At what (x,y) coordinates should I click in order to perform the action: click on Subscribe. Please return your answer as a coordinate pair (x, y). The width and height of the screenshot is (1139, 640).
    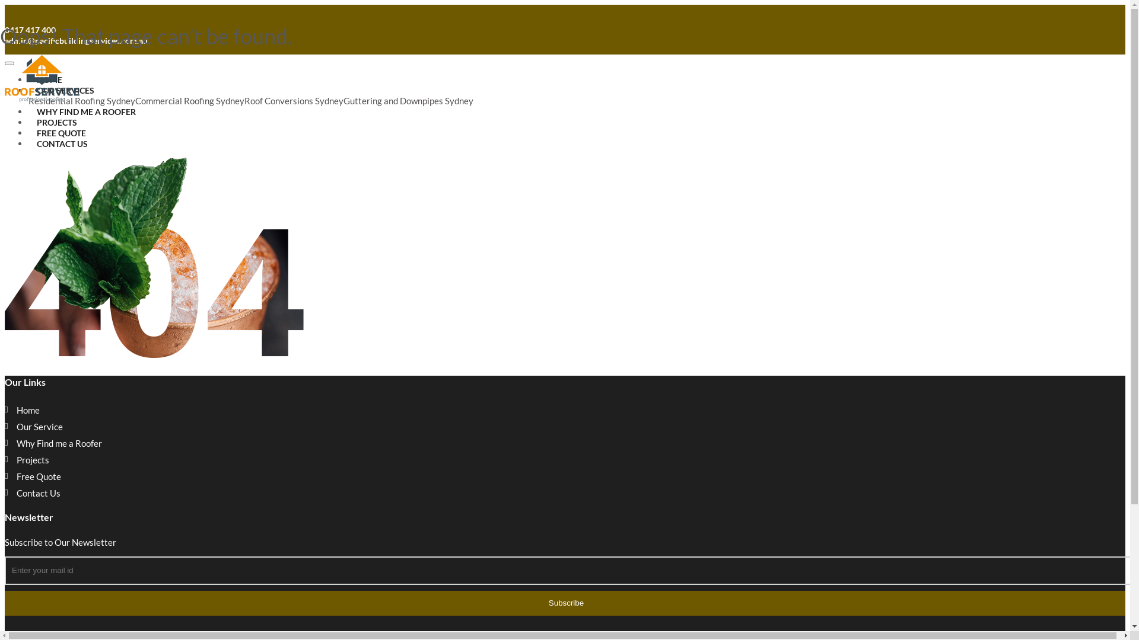
    Looking at the image, I should click on (565, 603).